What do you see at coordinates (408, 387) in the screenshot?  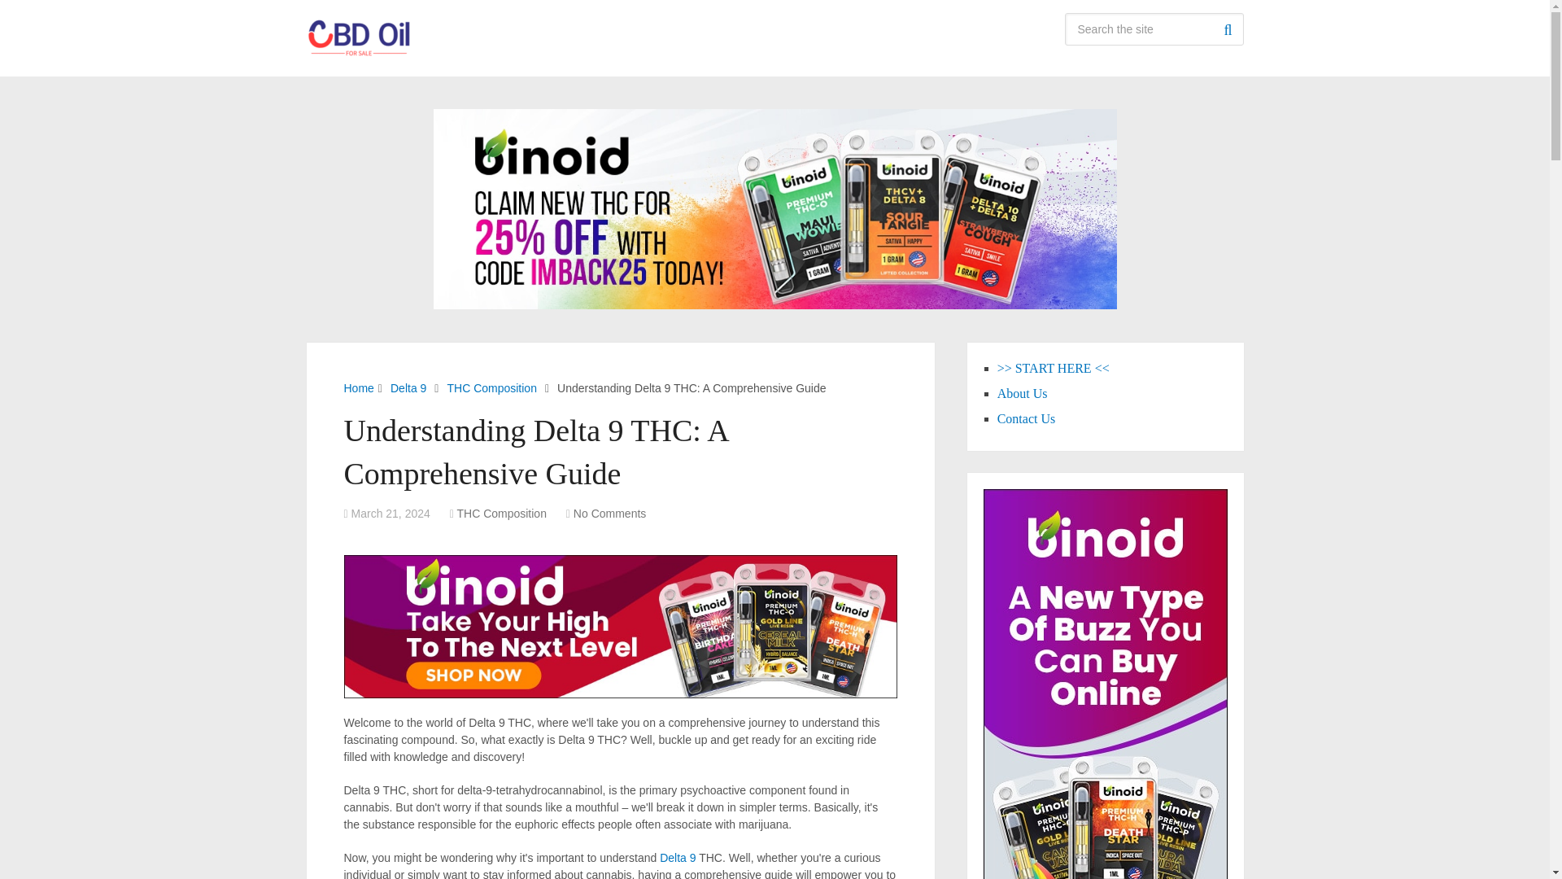 I see `Delta 9` at bounding box center [408, 387].